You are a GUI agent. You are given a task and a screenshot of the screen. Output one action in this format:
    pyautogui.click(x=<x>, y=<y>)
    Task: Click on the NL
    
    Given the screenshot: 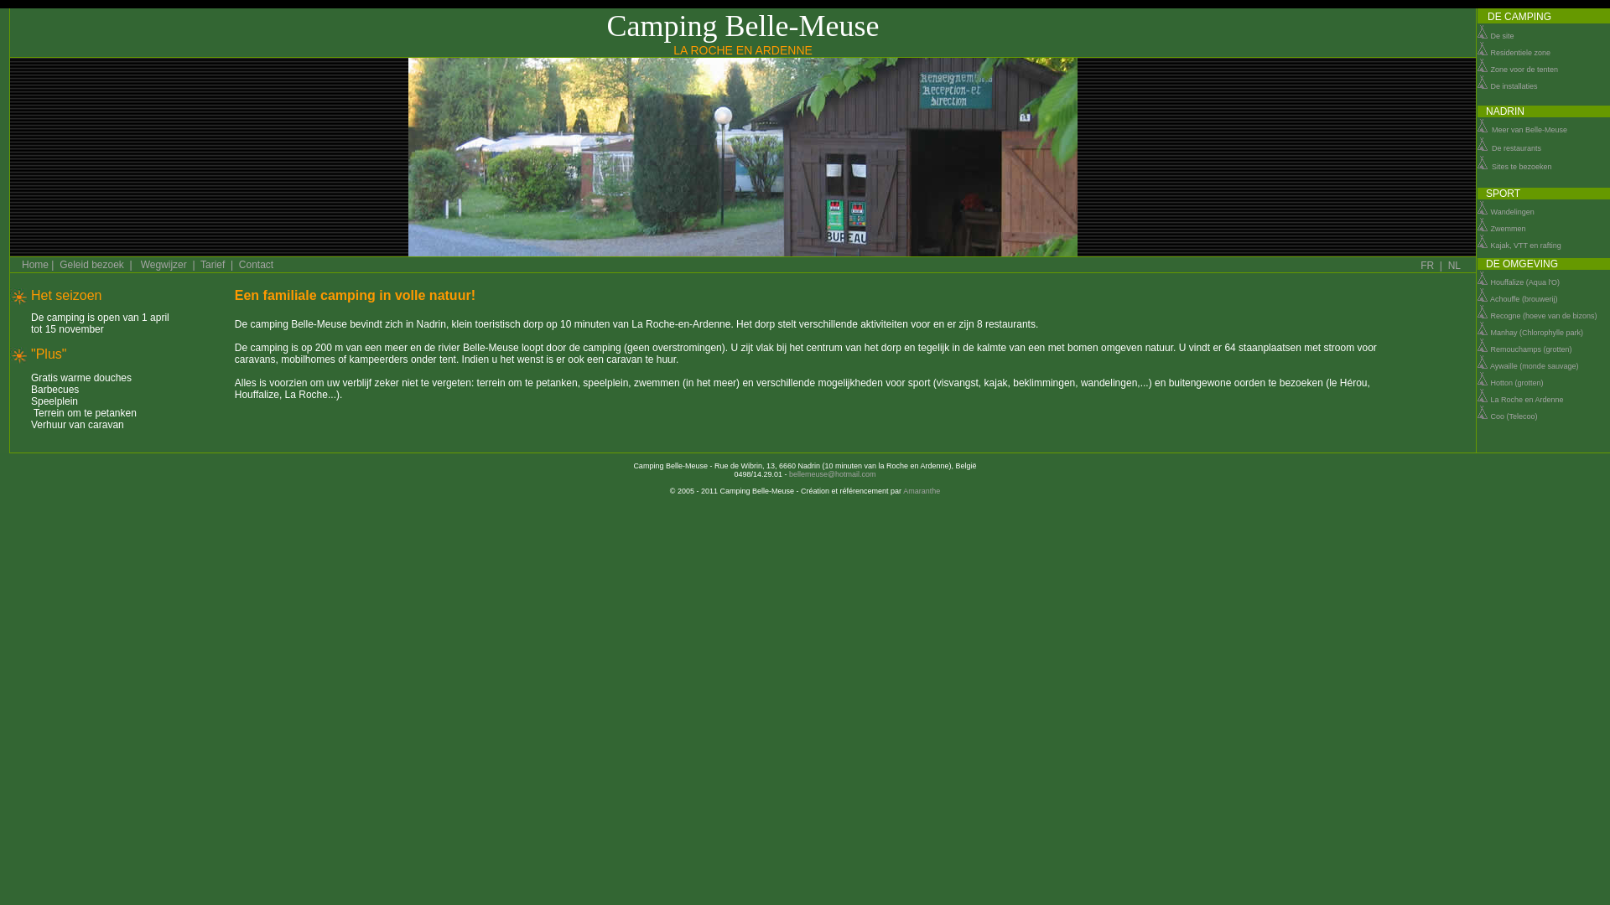 What is the action you would take?
    pyautogui.click(x=1454, y=266)
    